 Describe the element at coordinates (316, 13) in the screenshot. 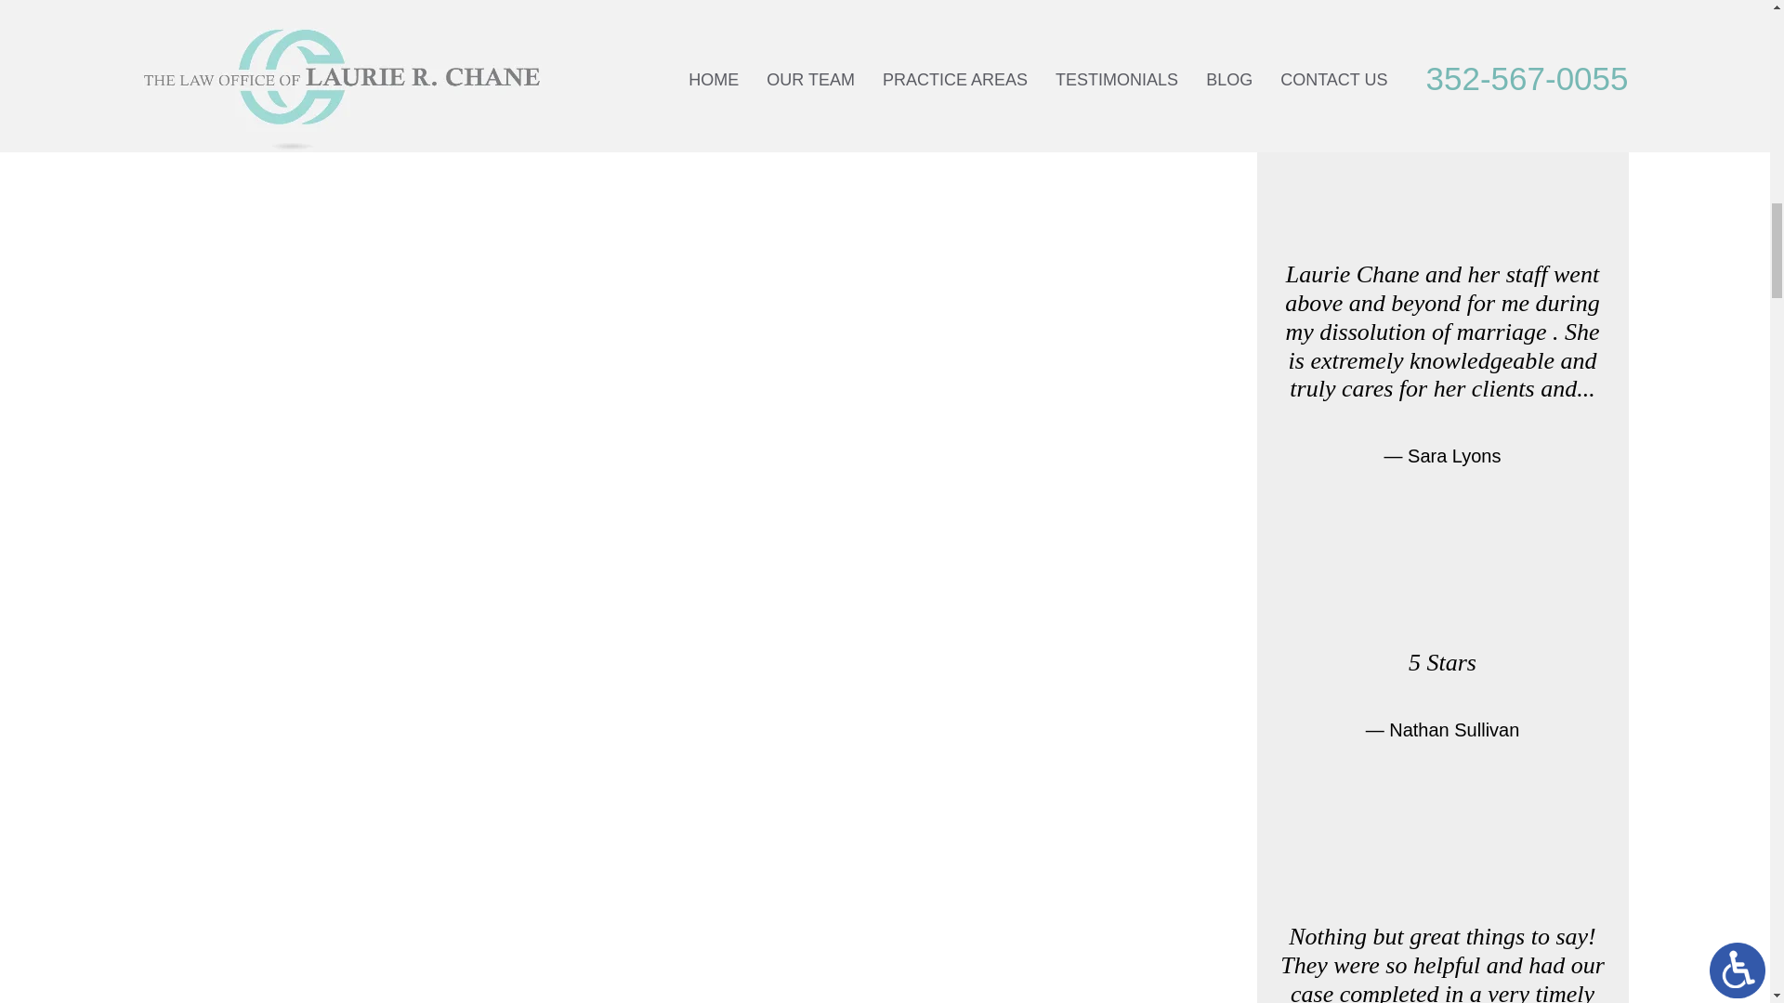

I see `Facebook` at that location.